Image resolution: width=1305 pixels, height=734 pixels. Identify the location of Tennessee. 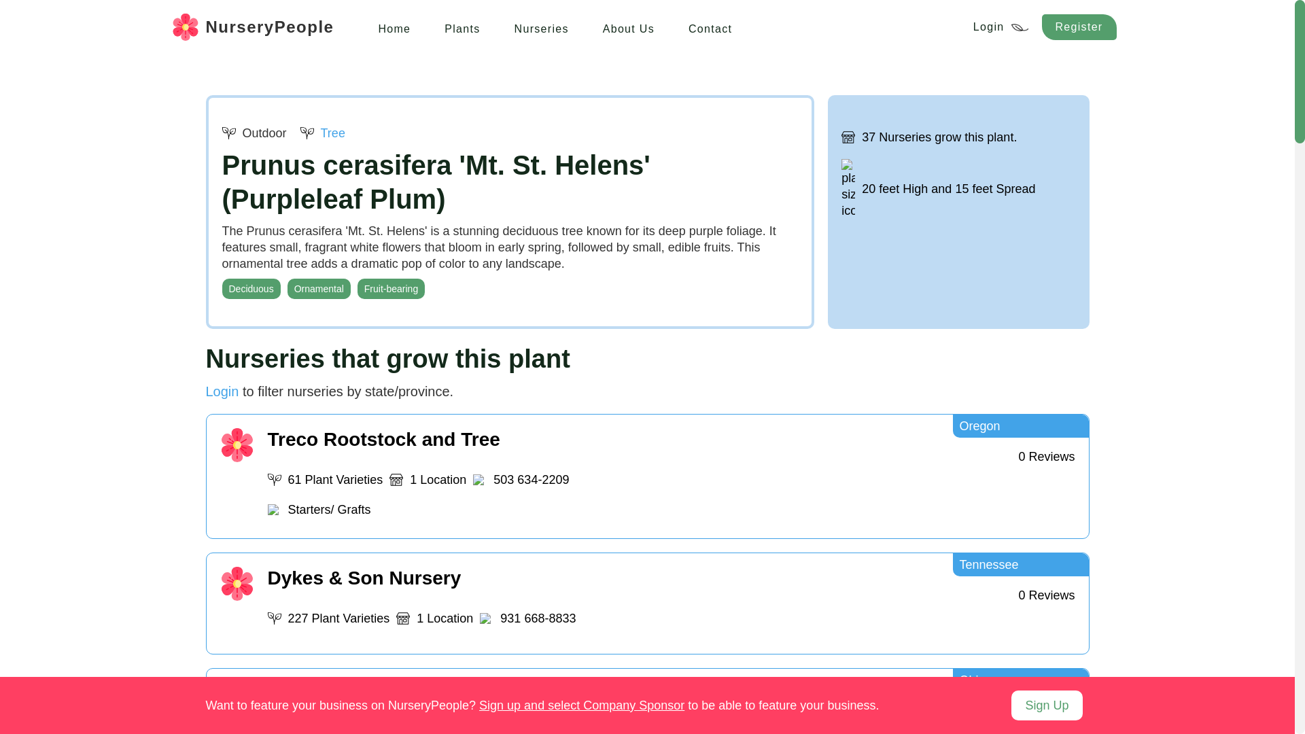
(1020, 564).